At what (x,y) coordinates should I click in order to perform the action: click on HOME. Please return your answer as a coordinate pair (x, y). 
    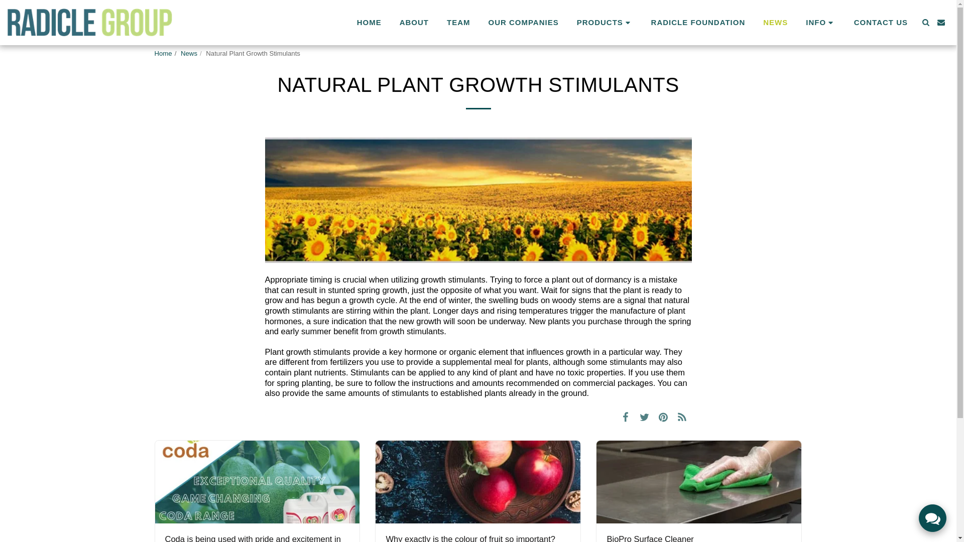
    Looking at the image, I should click on (369, 23).